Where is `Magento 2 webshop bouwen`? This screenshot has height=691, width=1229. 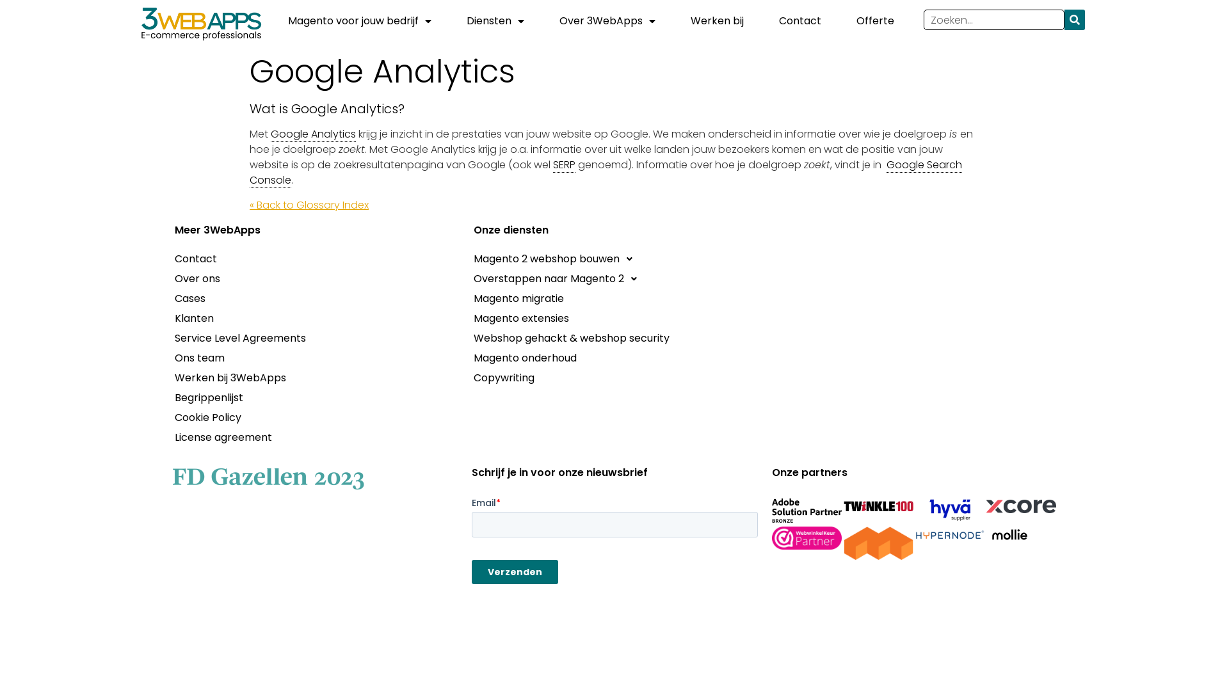
Magento 2 webshop bouwen is located at coordinates (614, 259).